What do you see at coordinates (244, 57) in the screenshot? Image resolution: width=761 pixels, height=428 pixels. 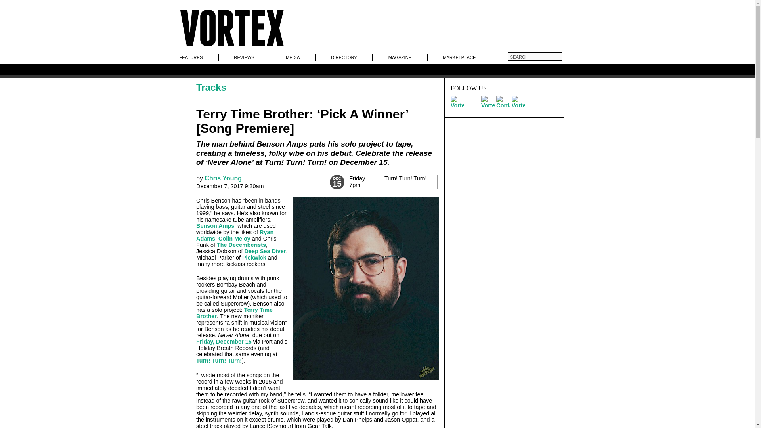 I see `REVIEWS` at bounding box center [244, 57].